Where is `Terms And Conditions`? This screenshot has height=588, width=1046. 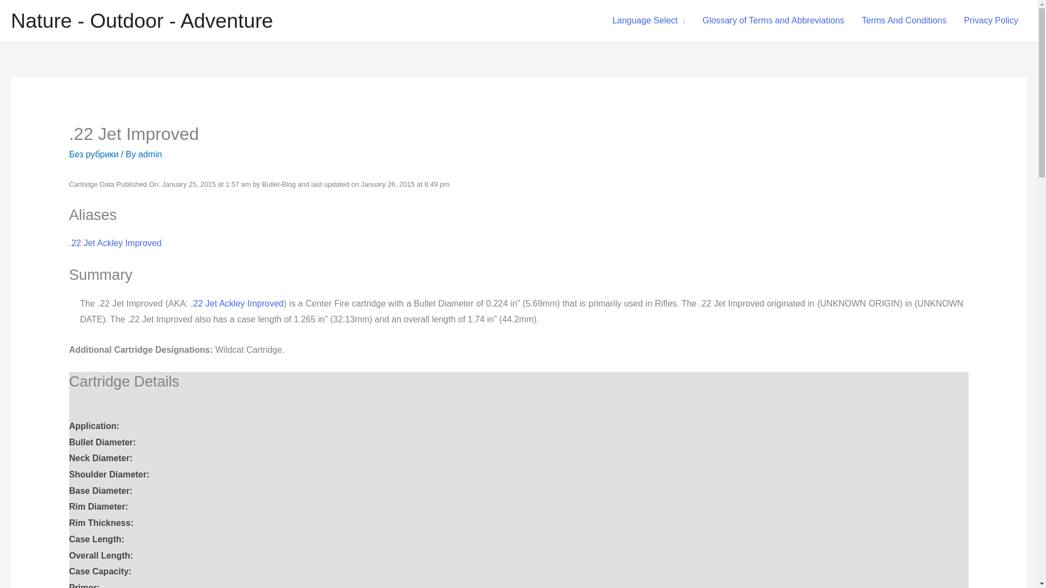 Terms And Conditions is located at coordinates (904, 21).